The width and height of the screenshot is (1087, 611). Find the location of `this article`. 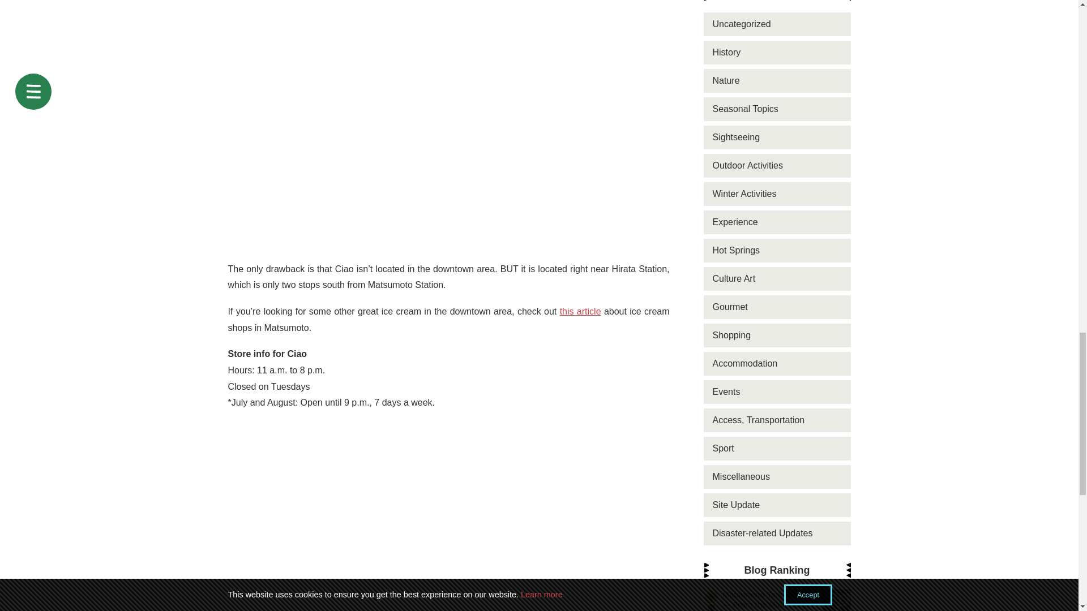

this article is located at coordinates (580, 311).